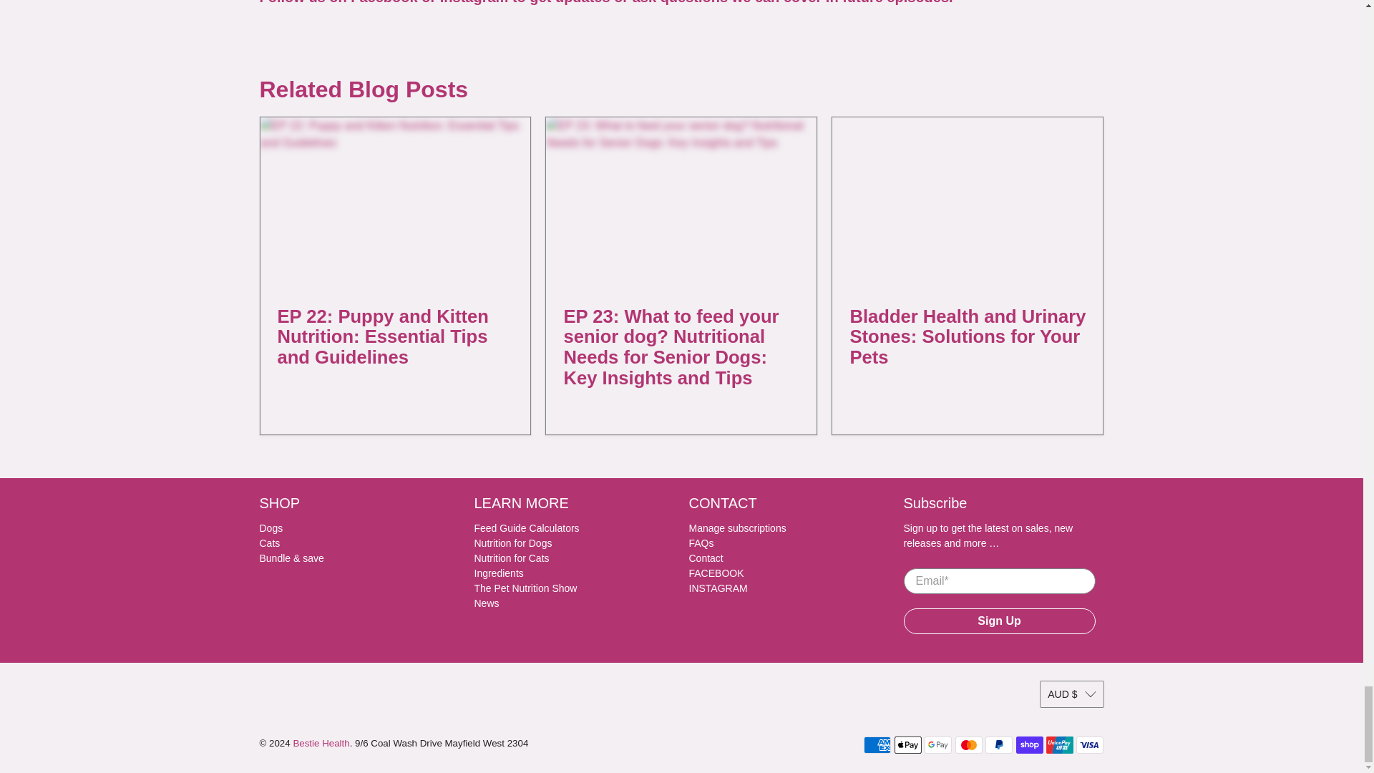  I want to click on Mastercard, so click(968, 745).